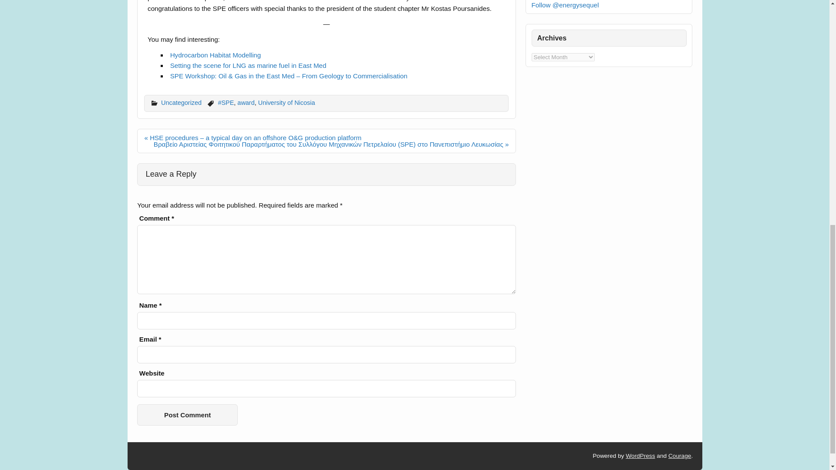  I want to click on Setting the scene for LNG as marine fuel in East Med, so click(248, 65).